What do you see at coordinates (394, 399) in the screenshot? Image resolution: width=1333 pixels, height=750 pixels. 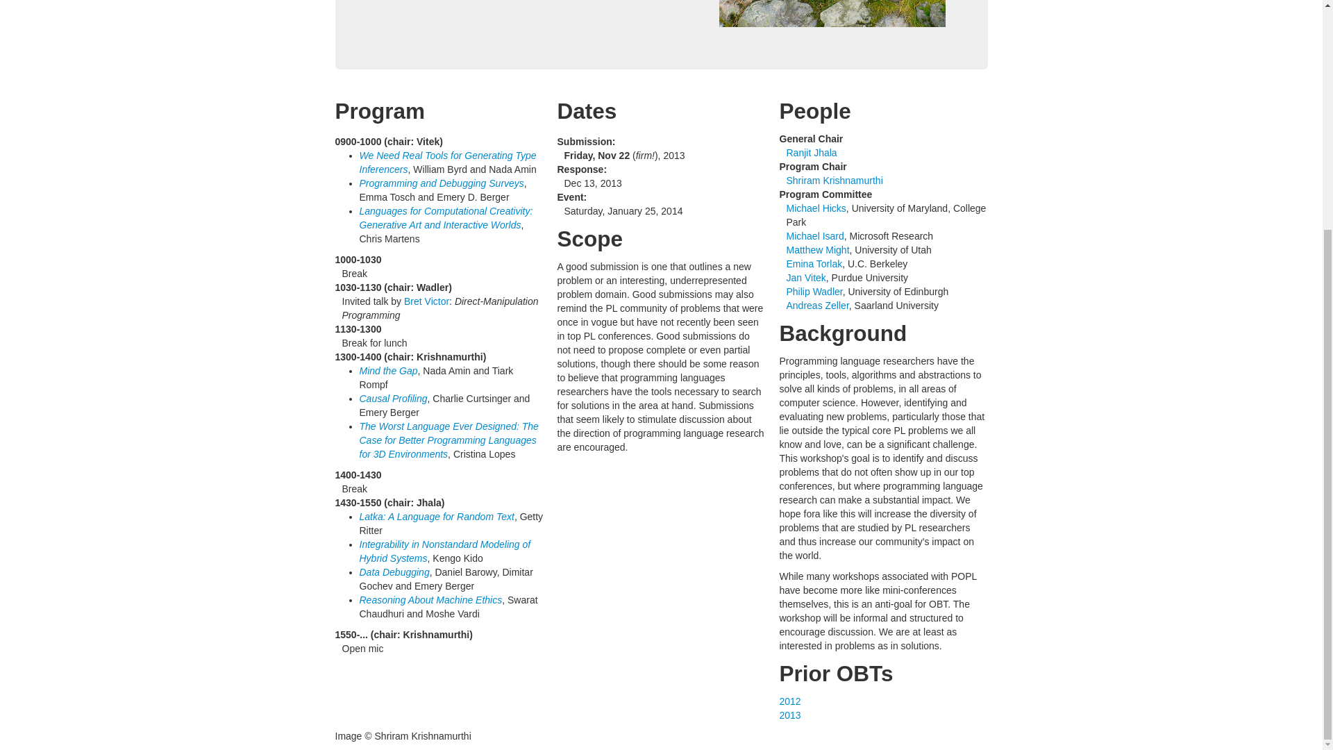 I see `Causal Profiling` at bounding box center [394, 399].